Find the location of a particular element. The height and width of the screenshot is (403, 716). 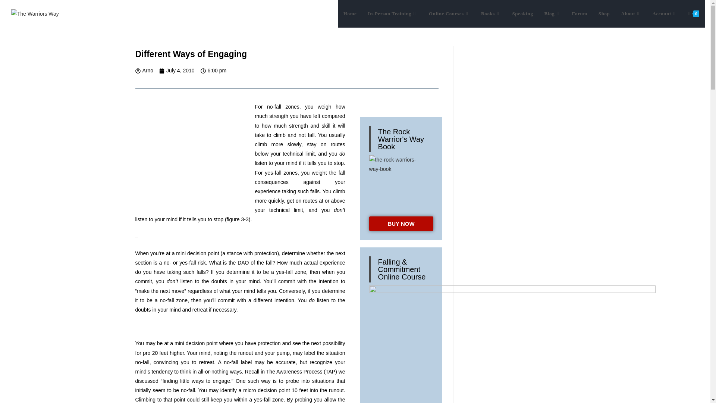

Books is located at coordinates (491, 14).